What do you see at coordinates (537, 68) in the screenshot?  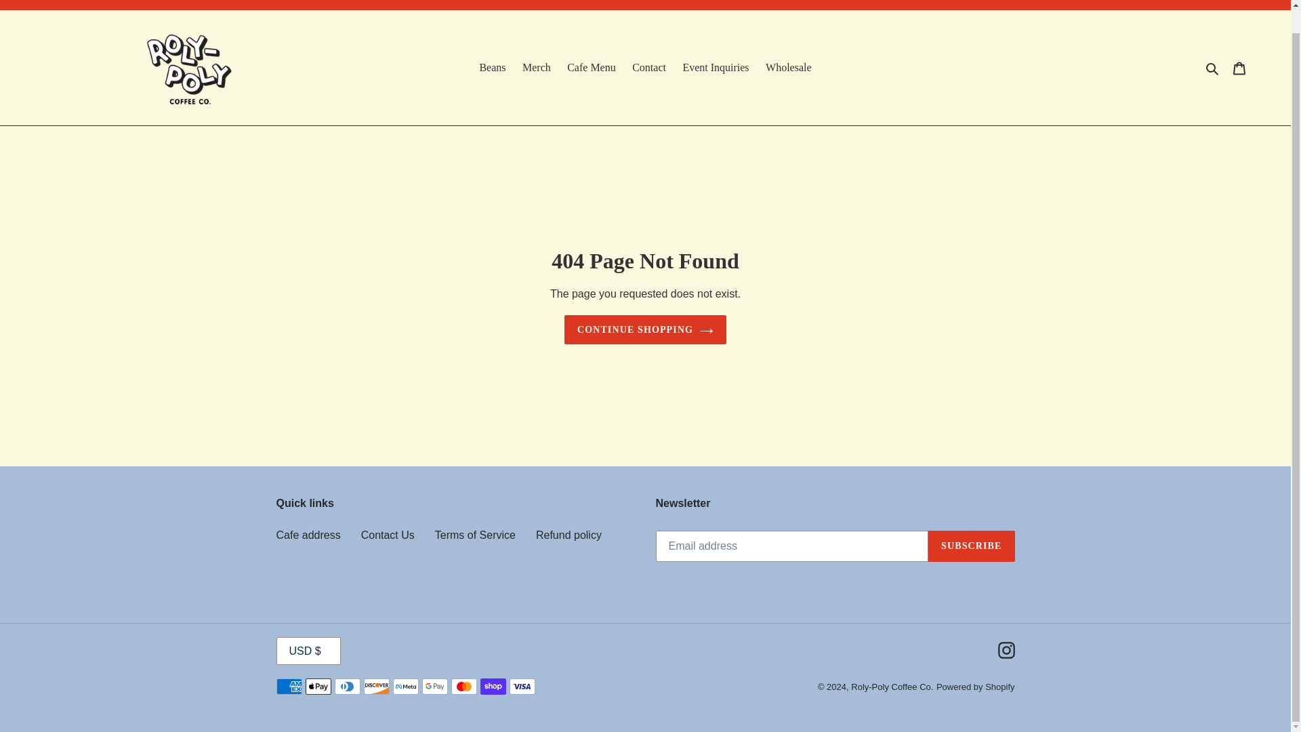 I see `Merch` at bounding box center [537, 68].